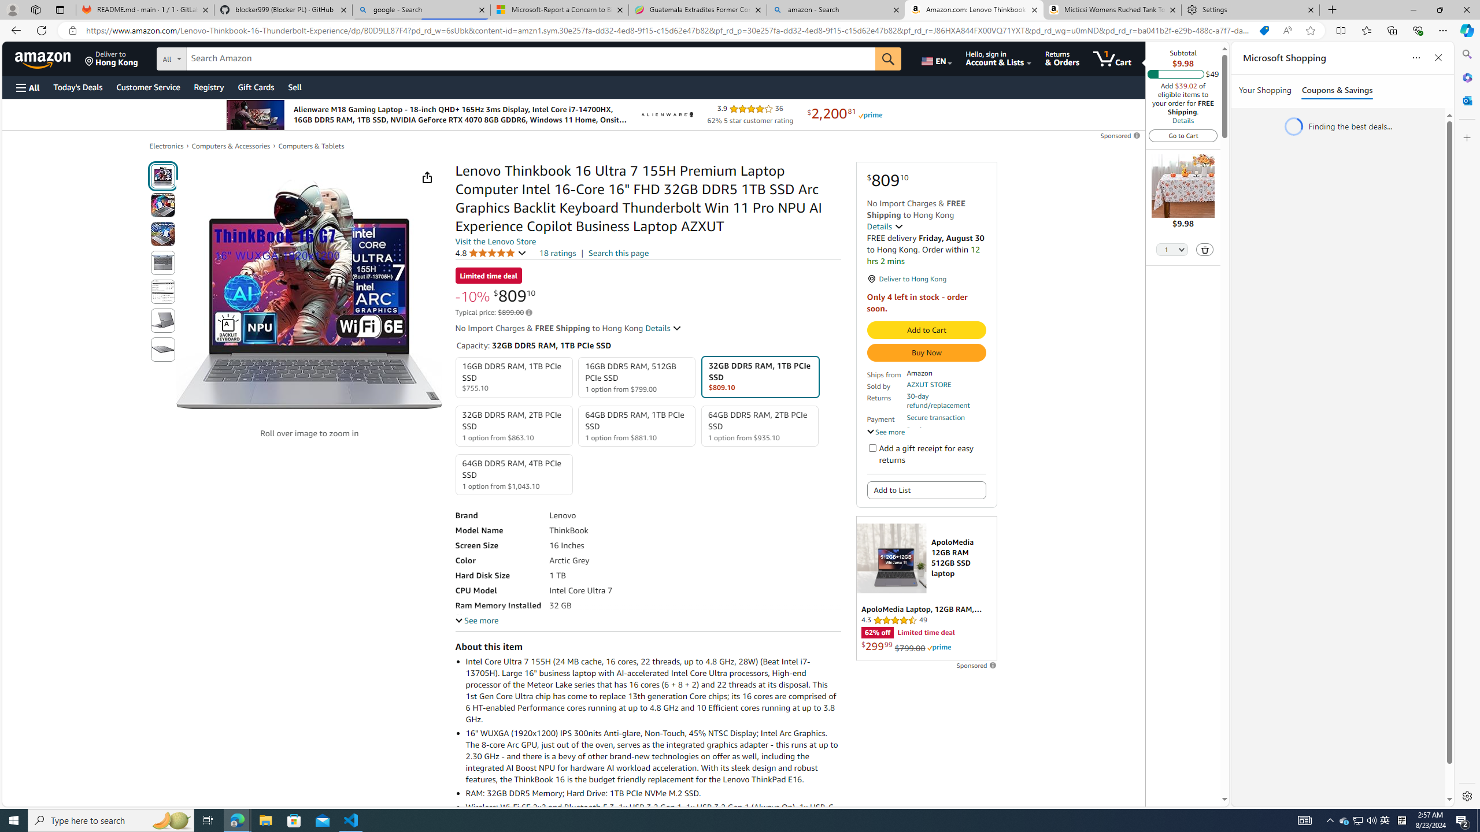 This screenshot has width=1480, height=832. I want to click on 64GB DDR5 RAM, 4TB PCIe SSD 1 option from $1,043.10, so click(514, 474).